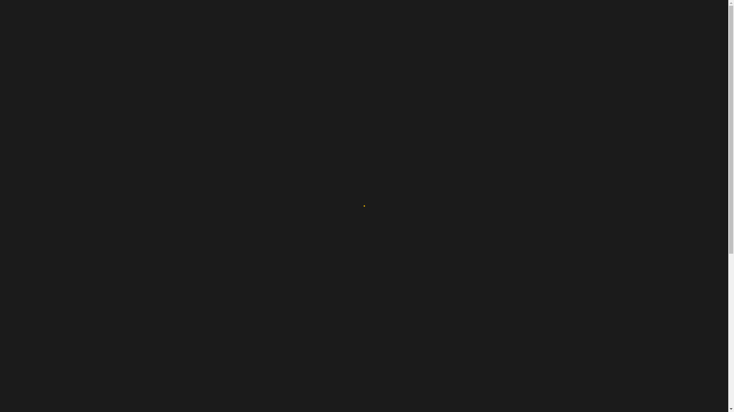 This screenshot has width=734, height=412. I want to click on Nu boeken!, so click(689, 15).